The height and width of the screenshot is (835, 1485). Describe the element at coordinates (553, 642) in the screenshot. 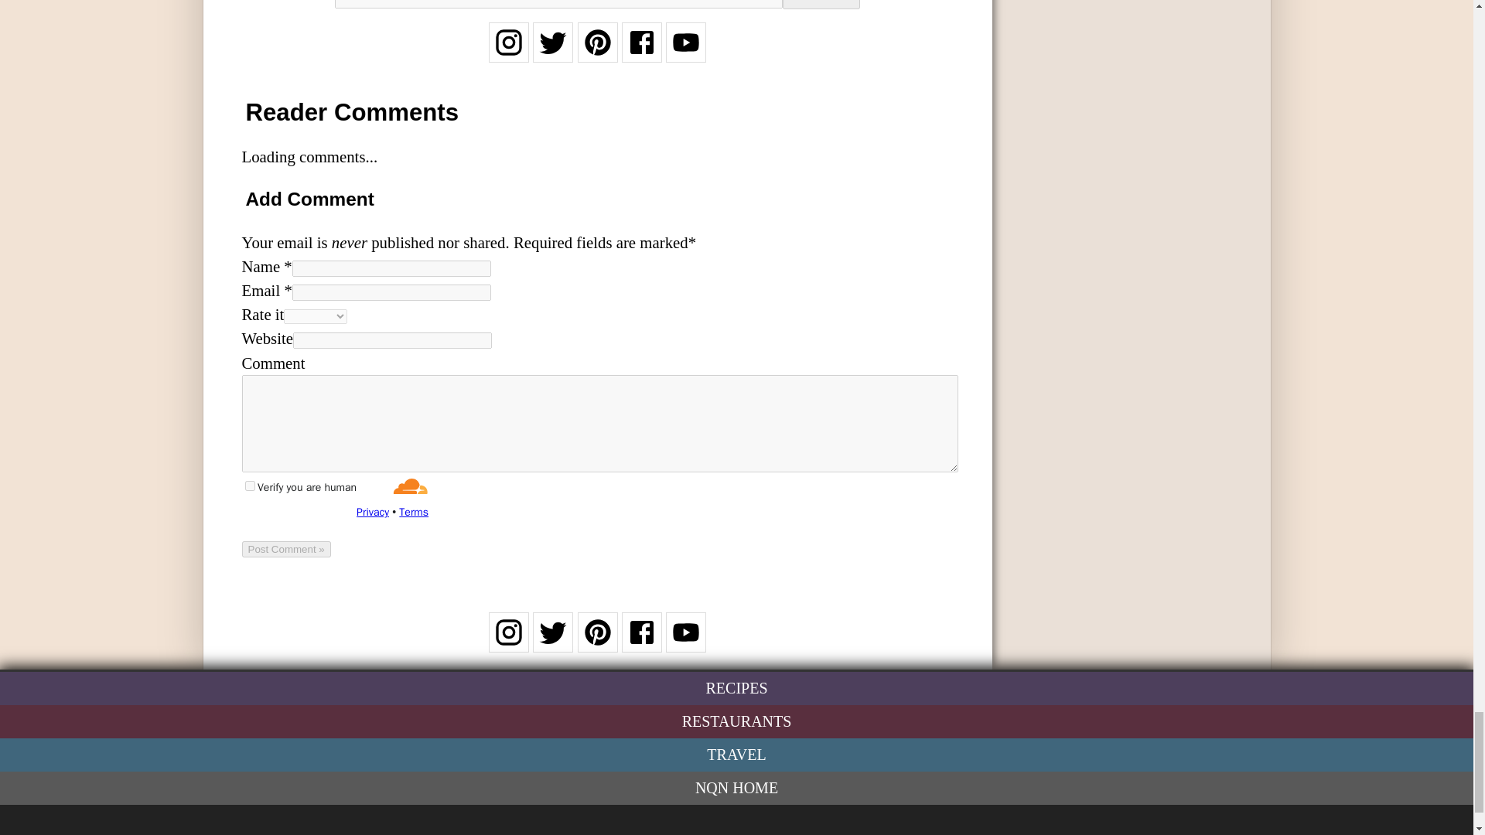

I see `Follow on Twitter` at that location.